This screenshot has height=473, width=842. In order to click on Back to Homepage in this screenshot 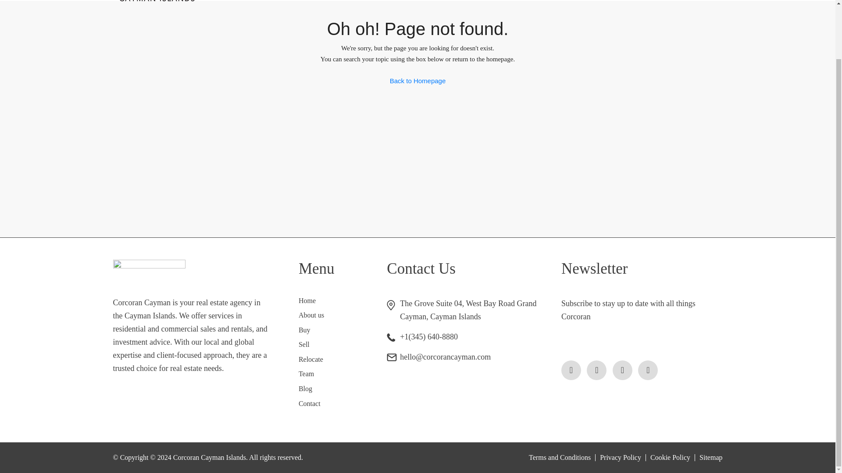, I will do `click(417, 81)`.